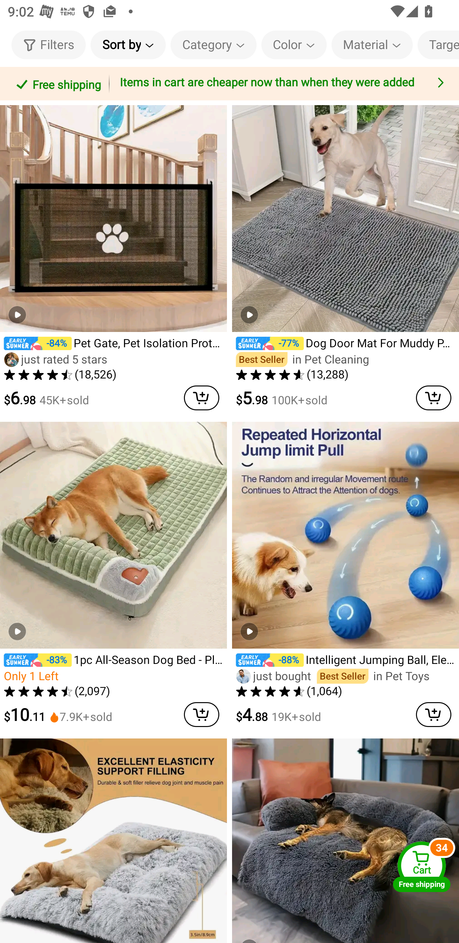 The height and width of the screenshot is (943, 459). What do you see at coordinates (372, 45) in the screenshot?
I see `Material` at bounding box center [372, 45].